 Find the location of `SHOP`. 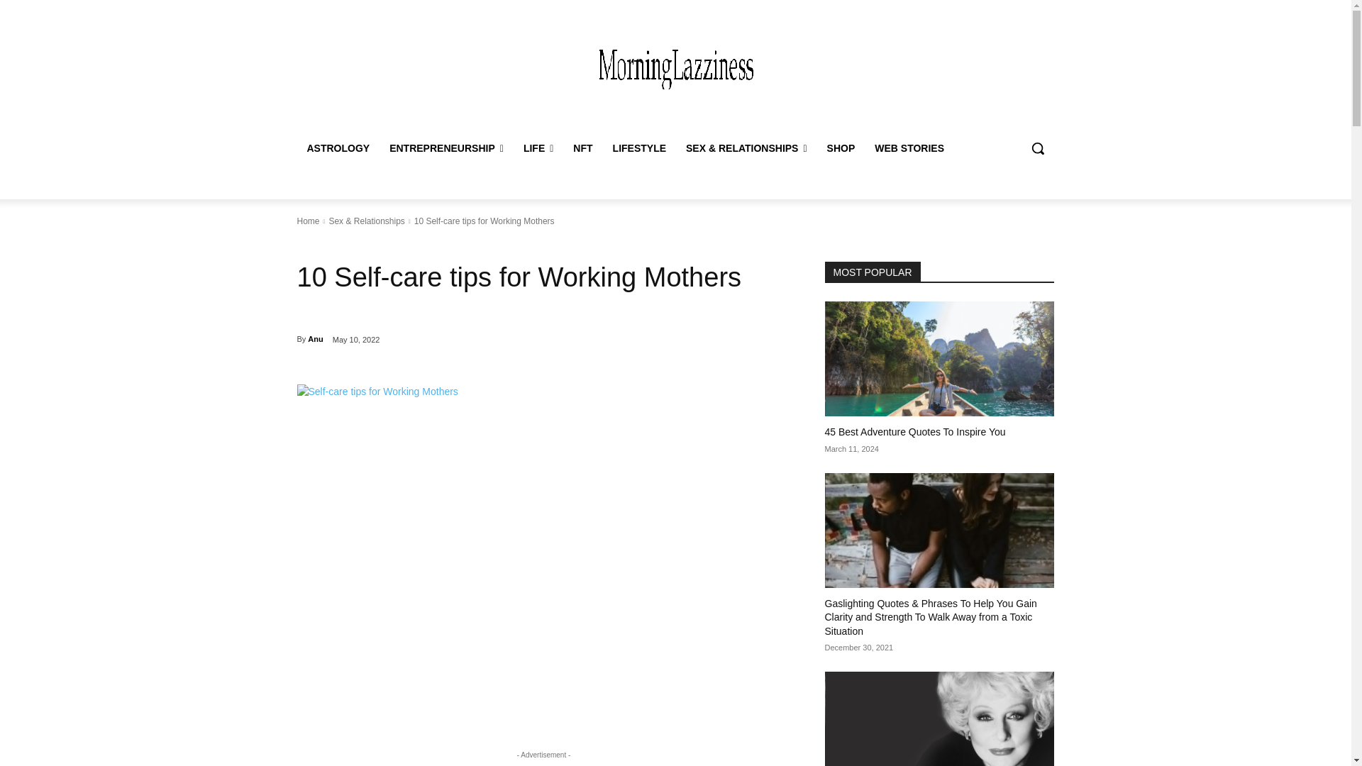

SHOP is located at coordinates (841, 148).